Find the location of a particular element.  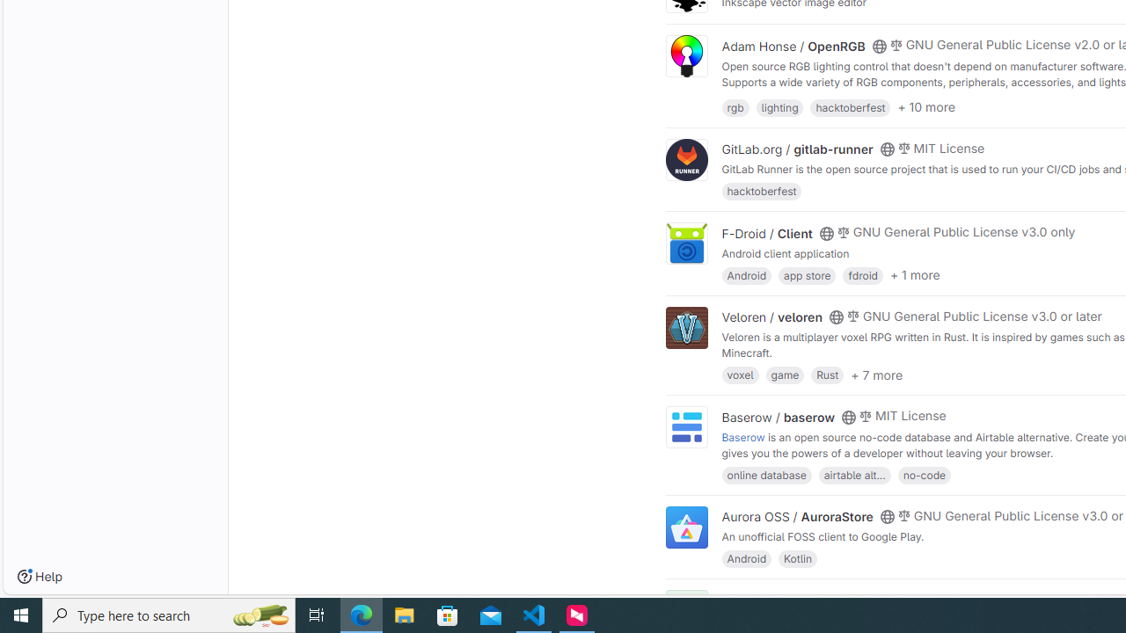

rgb is located at coordinates (735, 105).